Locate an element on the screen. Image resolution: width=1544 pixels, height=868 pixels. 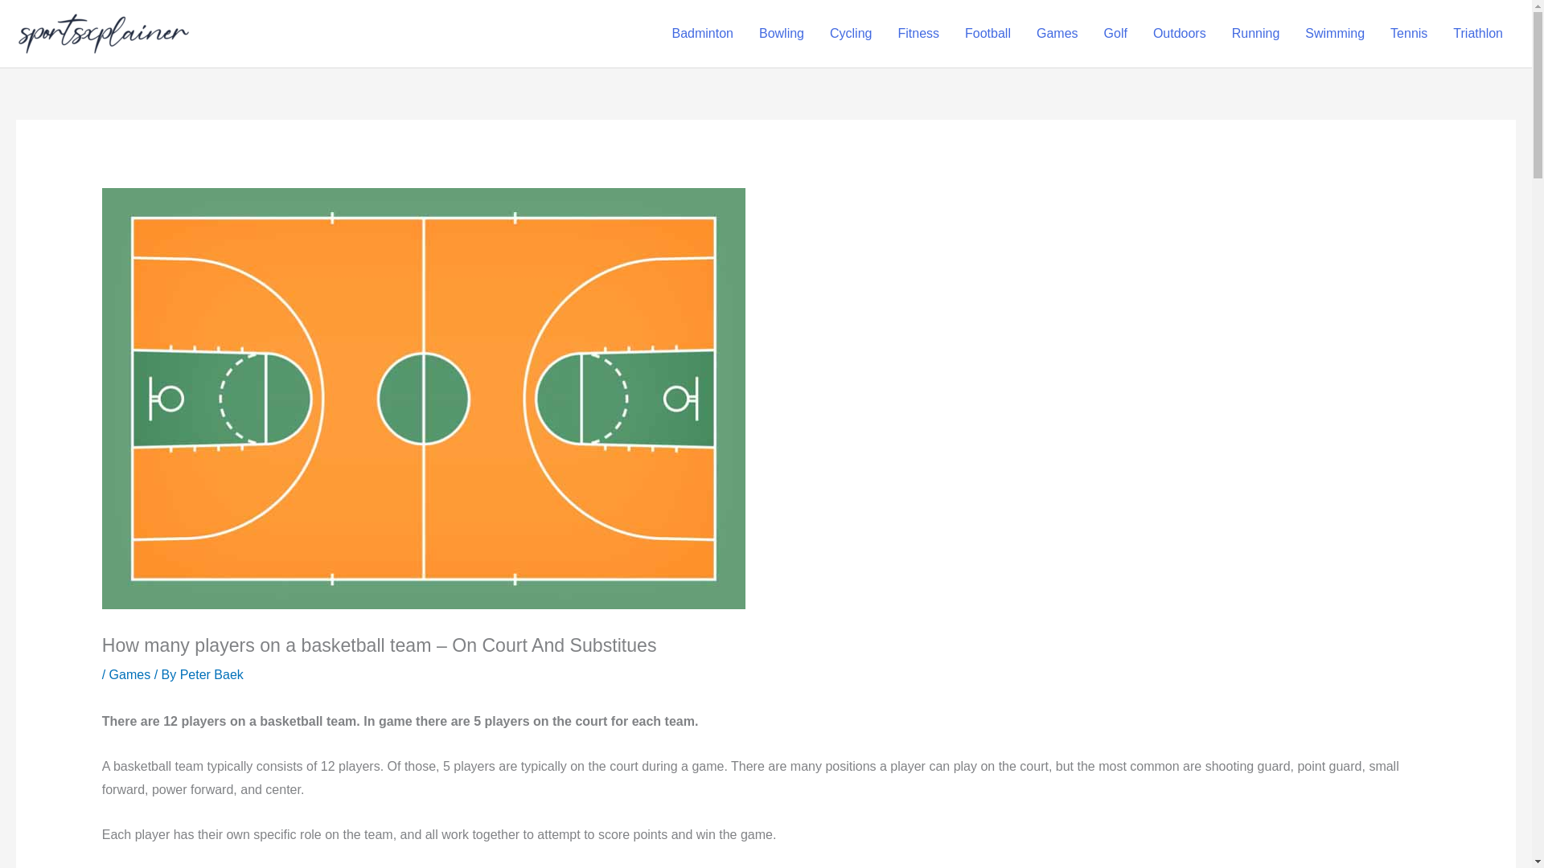
Games is located at coordinates (1057, 33).